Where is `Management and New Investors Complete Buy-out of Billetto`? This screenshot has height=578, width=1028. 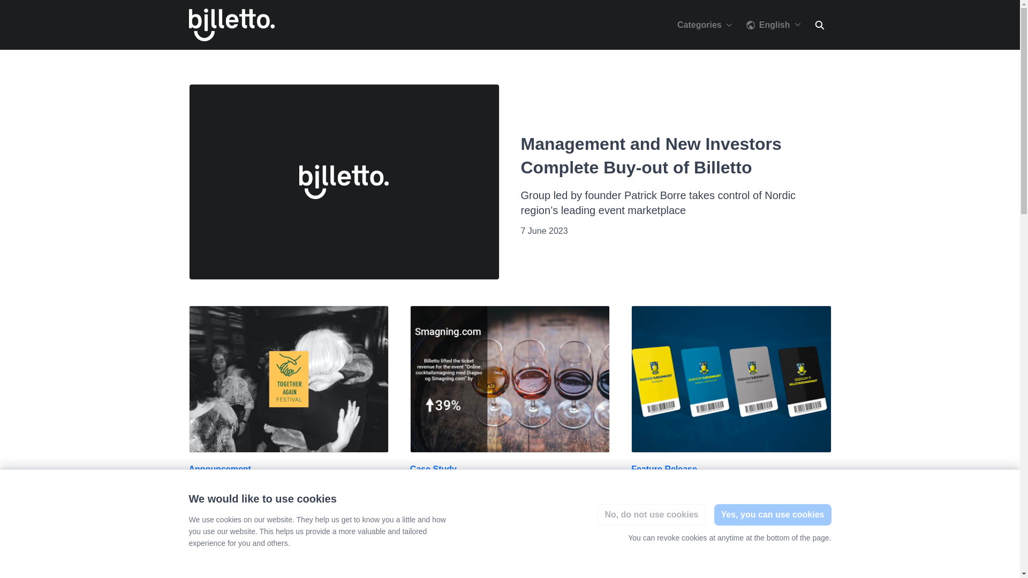
Management and New Investors Complete Buy-out of Billetto is located at coordinates (343, 181).